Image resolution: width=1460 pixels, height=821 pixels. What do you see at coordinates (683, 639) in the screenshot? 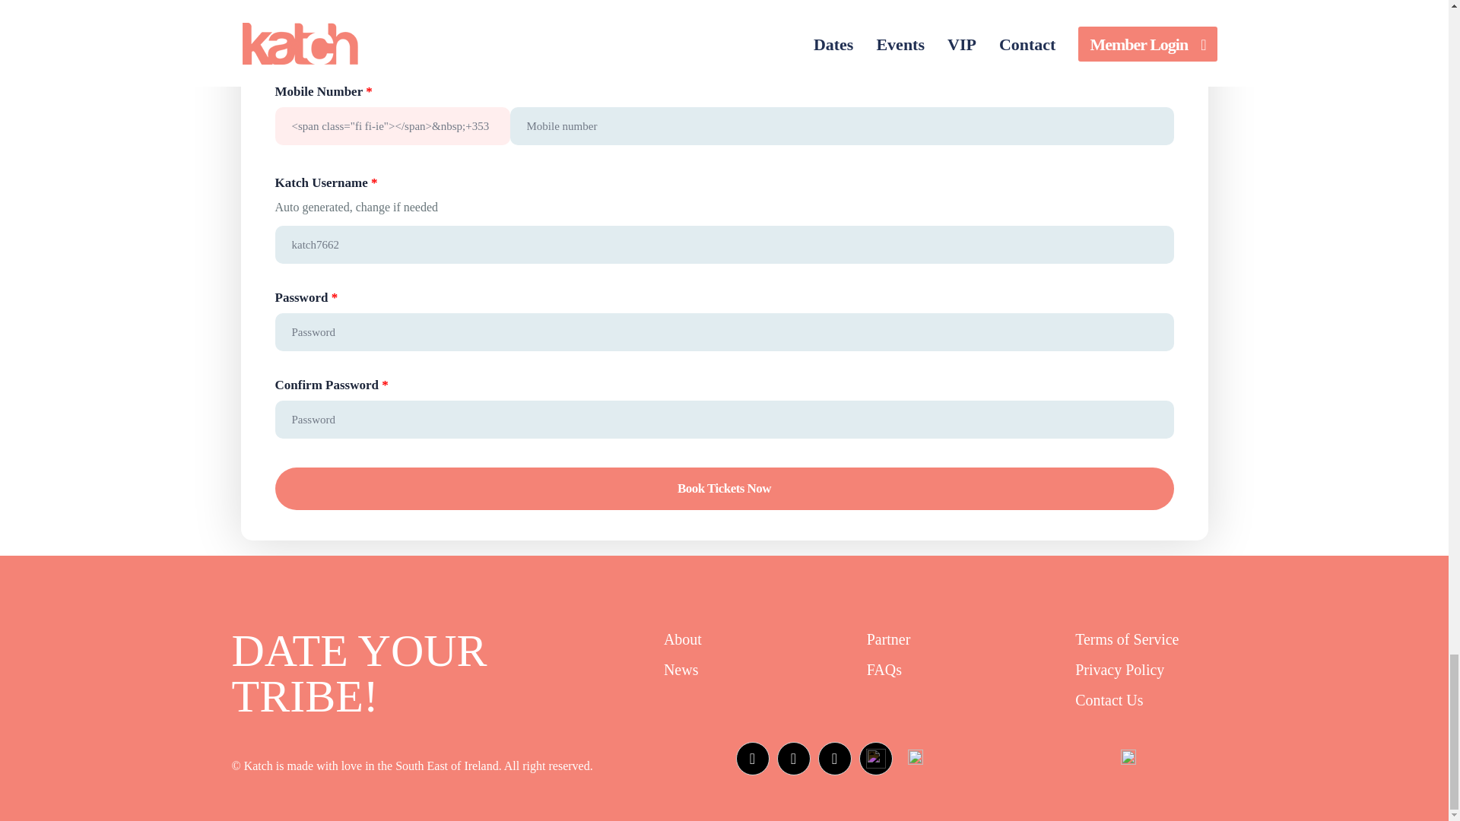
I see `About` at bounding box center [683, 639].